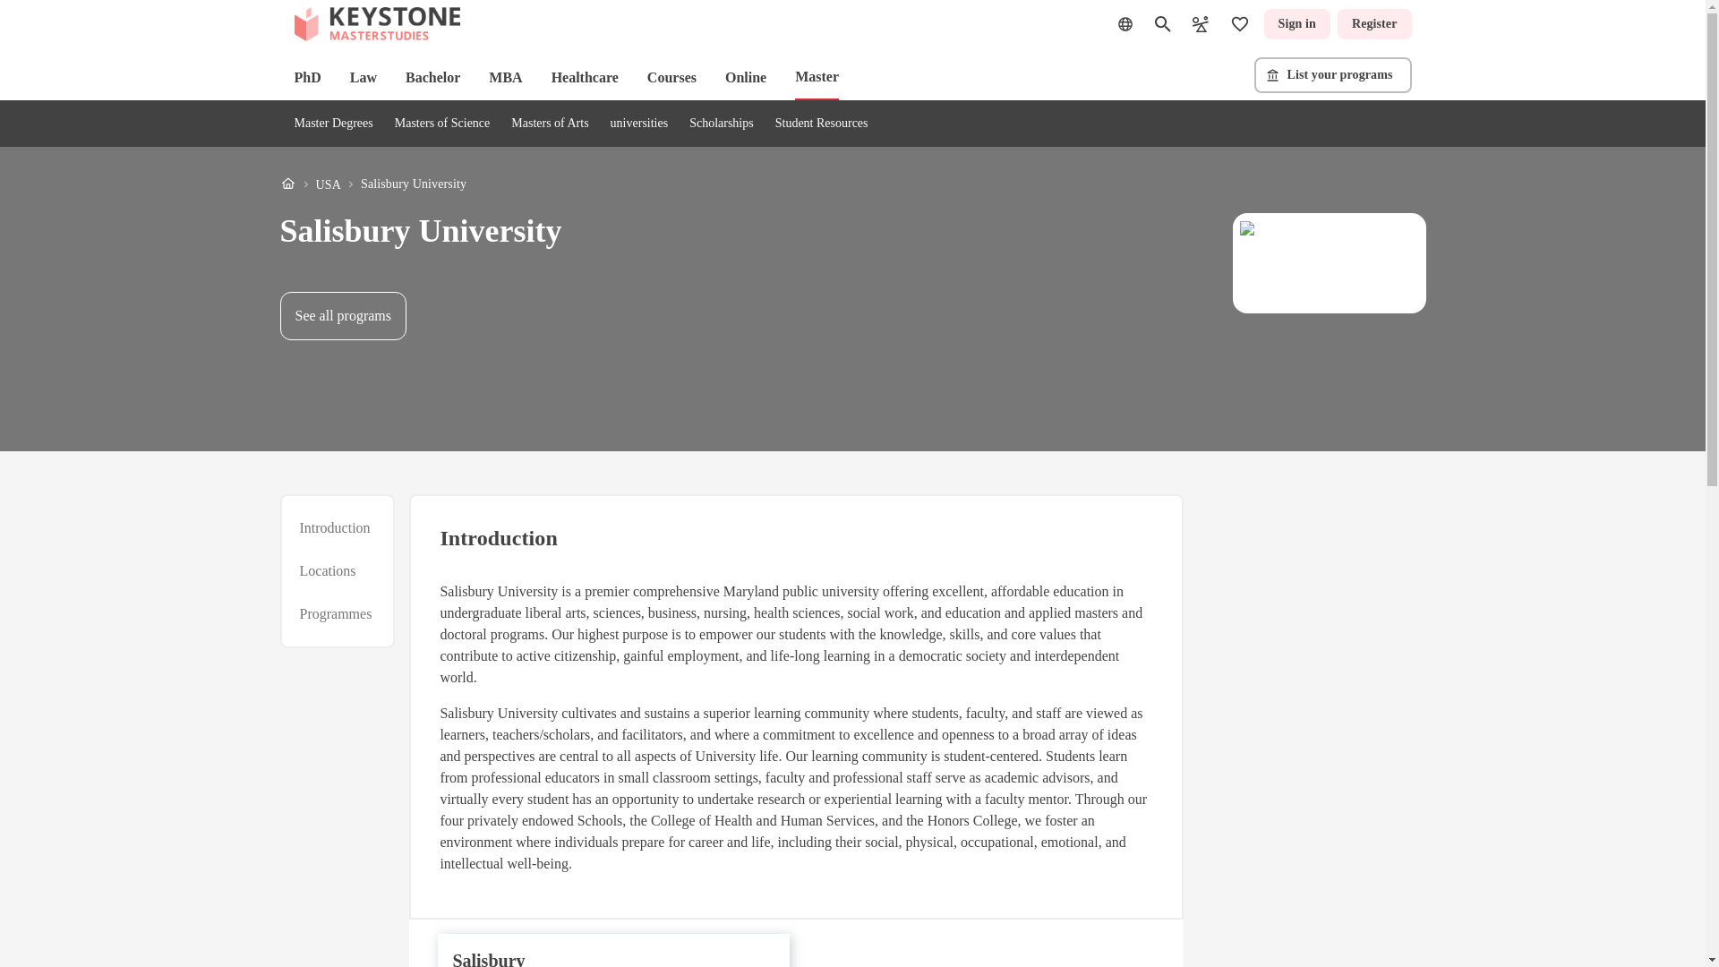  I want to click on List your programs, so click(1332, 74).